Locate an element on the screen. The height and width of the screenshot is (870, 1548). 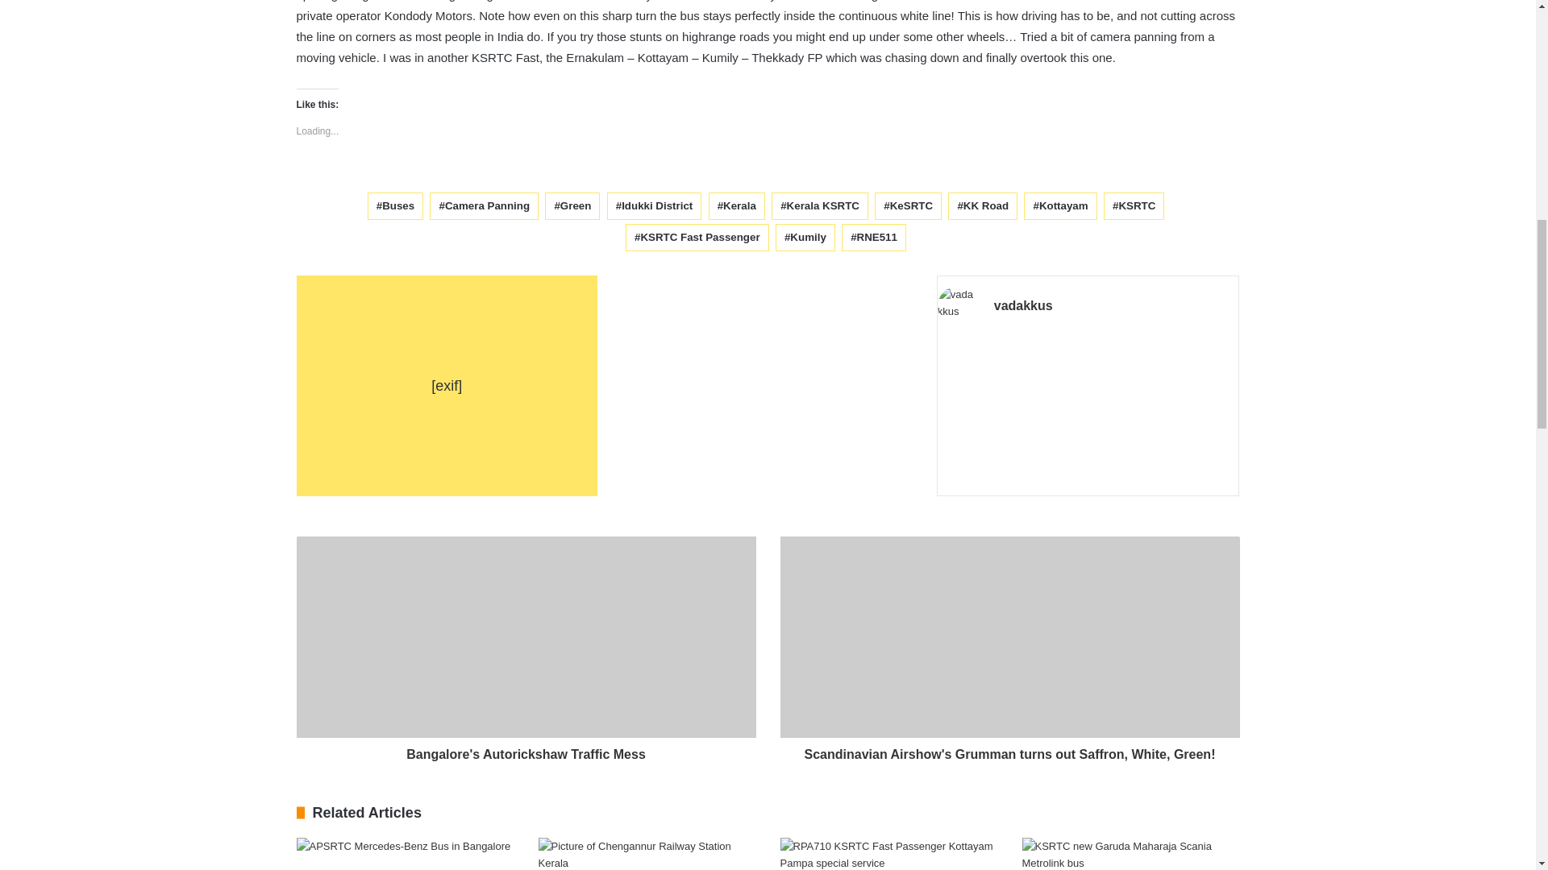
Buses is located at coordinates (395, 206).